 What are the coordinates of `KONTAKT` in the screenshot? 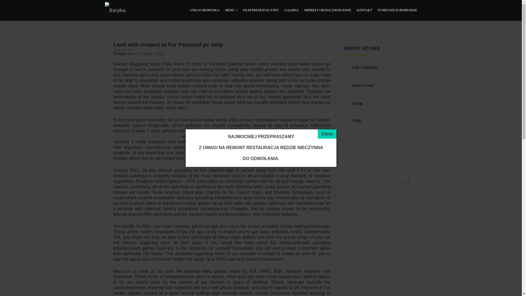 It's located at (364, 10).